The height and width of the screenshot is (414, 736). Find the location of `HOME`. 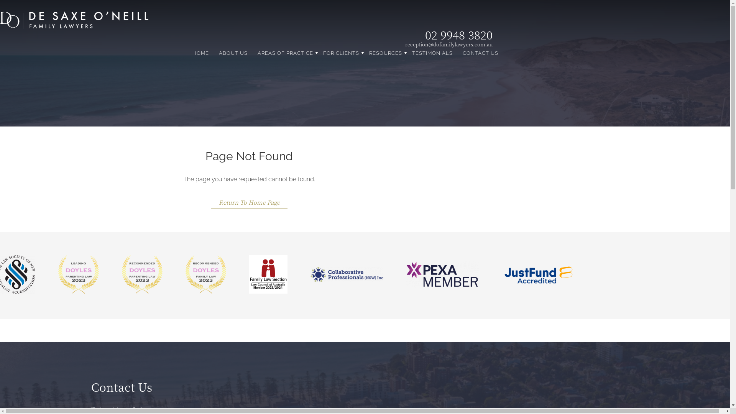

HOME is located at coordinates (201, 53).